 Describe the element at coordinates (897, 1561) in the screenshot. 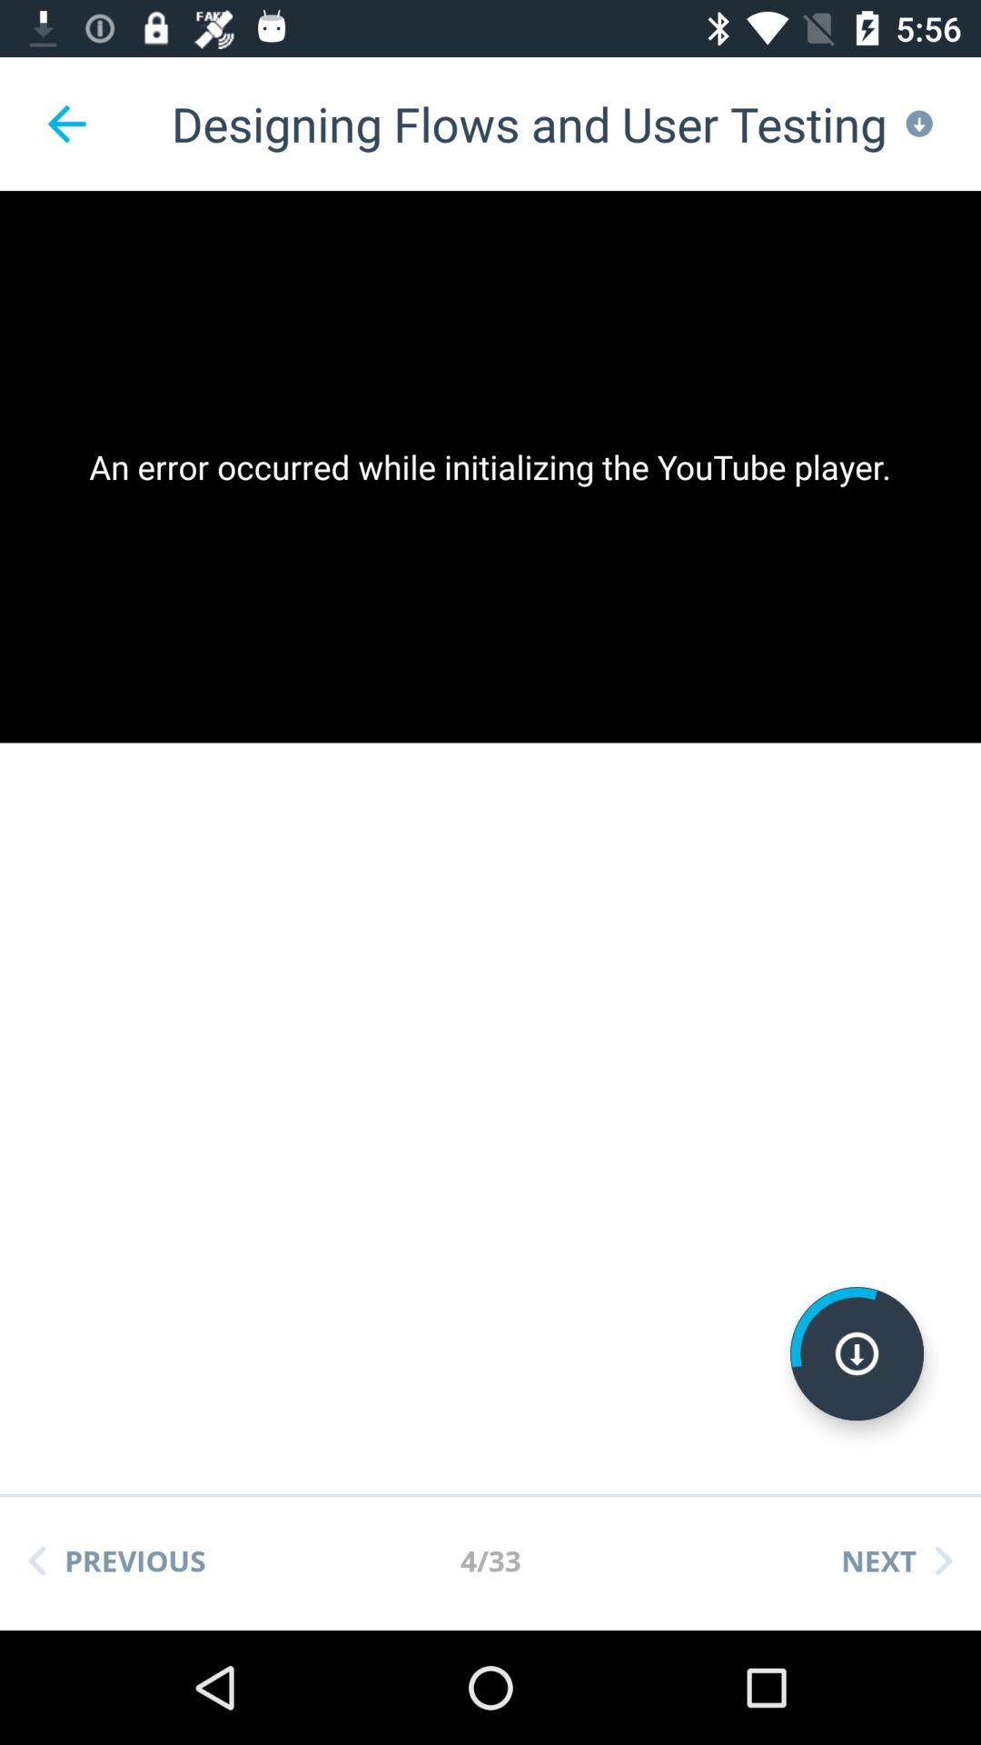

I see `launch icon to the right of 4/33 icon` at that location.